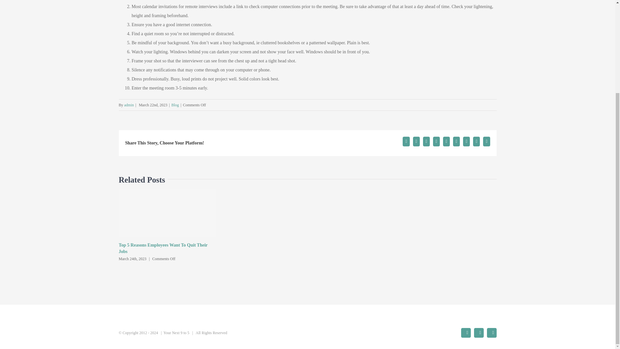  What do you see at coordinates (446, 142) in the screenshot?
I see `Tumblr` at bounding box center [446, 142].